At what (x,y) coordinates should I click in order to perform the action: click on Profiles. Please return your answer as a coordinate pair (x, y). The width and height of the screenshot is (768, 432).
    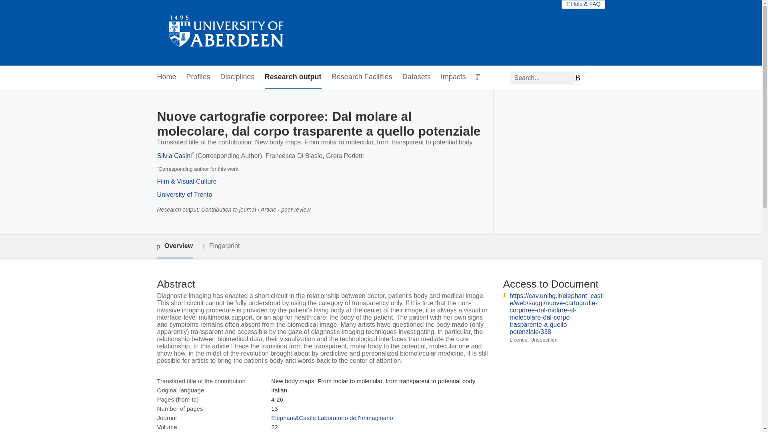
    Looking at the image, I should click on (198, 77).